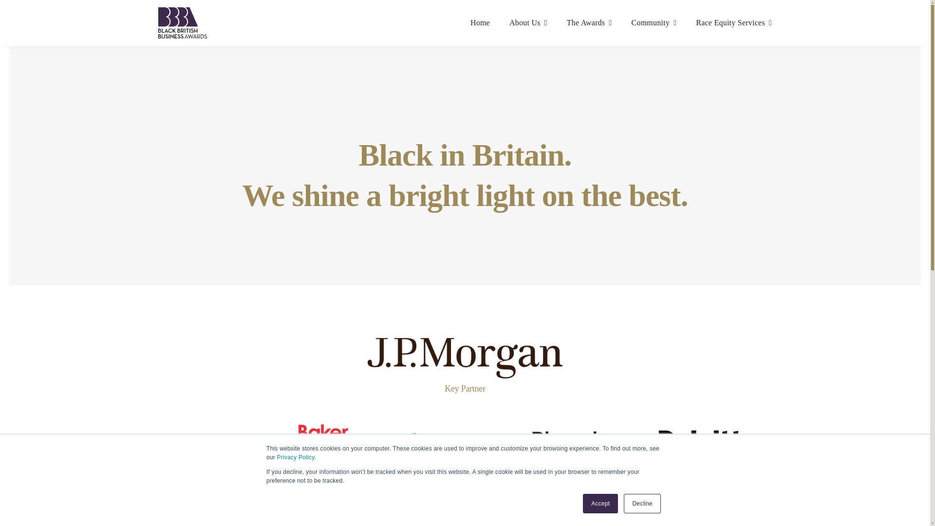  I want to click on LOreal, so click(586, 499).